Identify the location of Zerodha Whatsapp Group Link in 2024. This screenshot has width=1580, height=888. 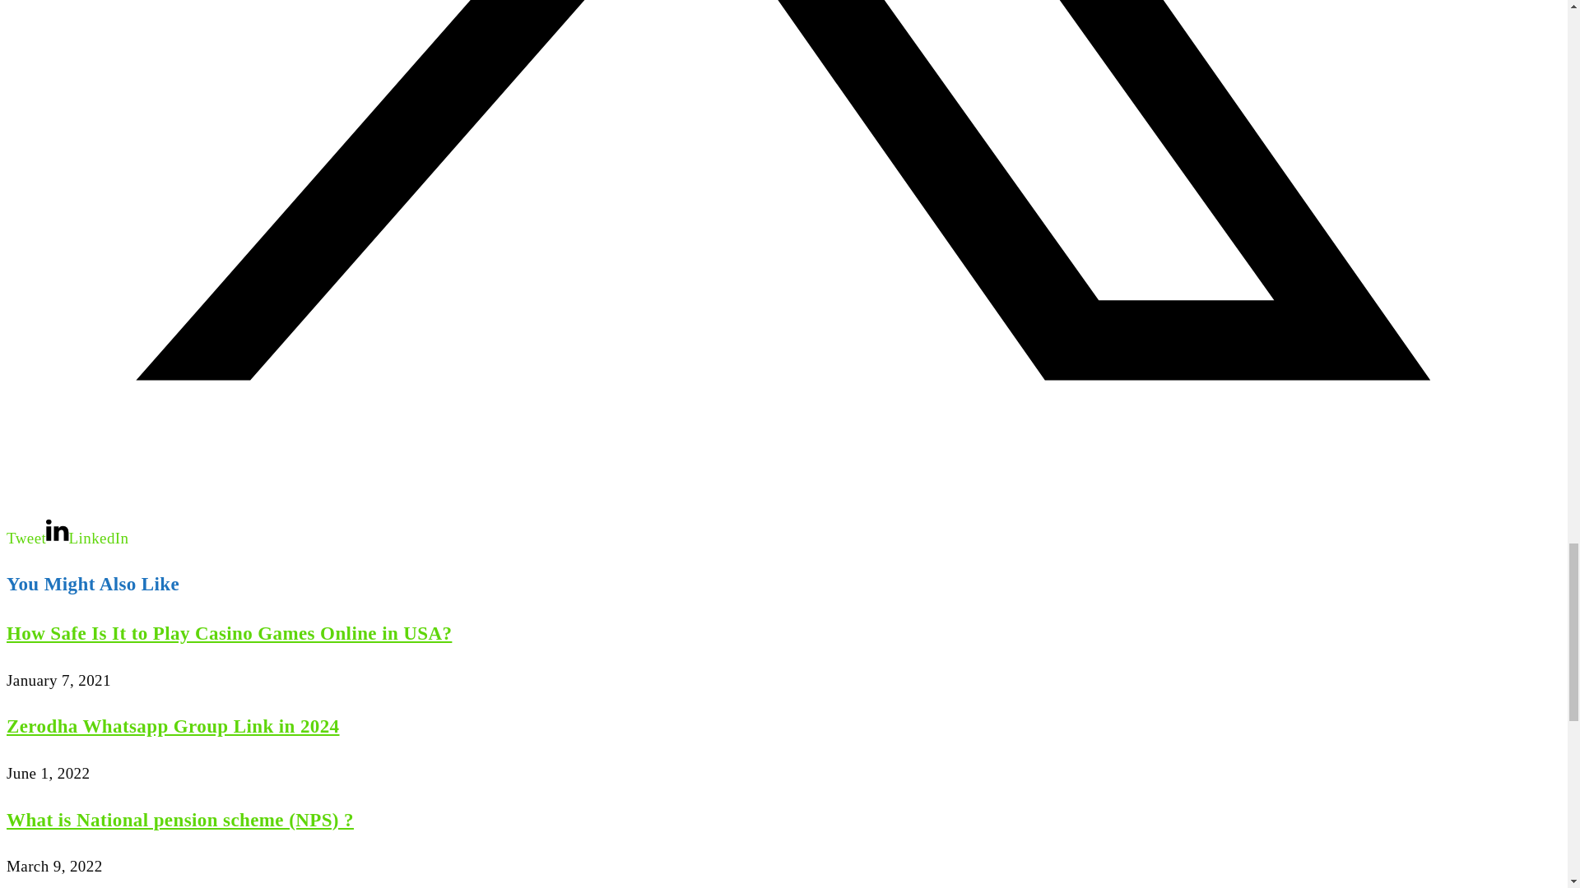
(173, 726).